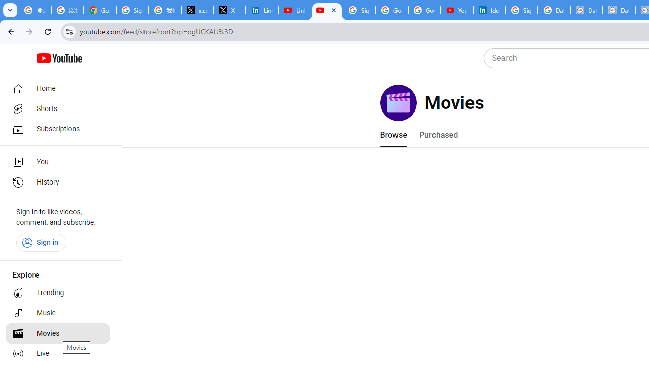 This screenshot has height=365, width=649. Describe the element at coordinates (58, 313) in the screenshot. I see `Music` at that location.